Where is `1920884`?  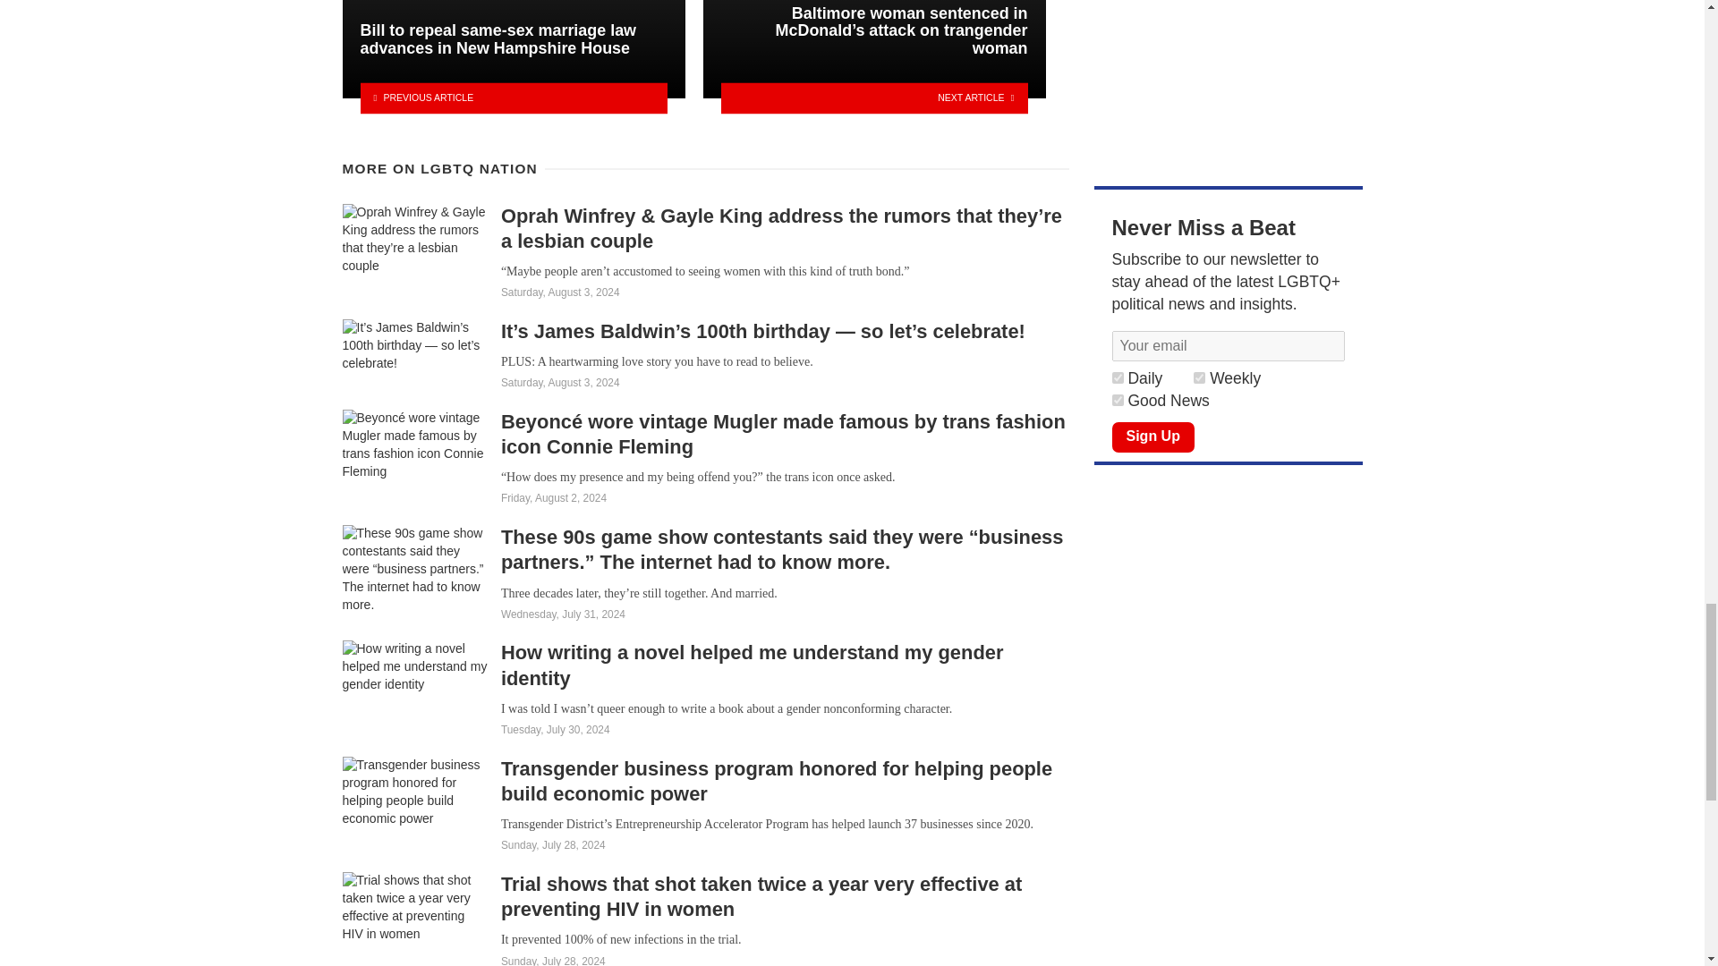 1920884 is located at coordinates (1199, 377).